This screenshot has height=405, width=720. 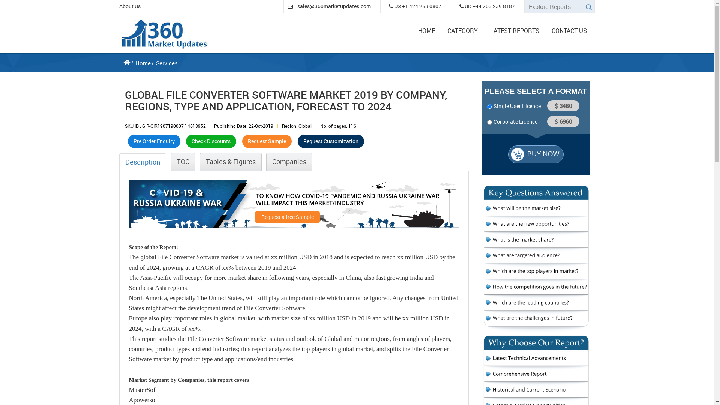 I want to click on Publishing Date: 22-Oct-2019, so click(x=244, y=126).